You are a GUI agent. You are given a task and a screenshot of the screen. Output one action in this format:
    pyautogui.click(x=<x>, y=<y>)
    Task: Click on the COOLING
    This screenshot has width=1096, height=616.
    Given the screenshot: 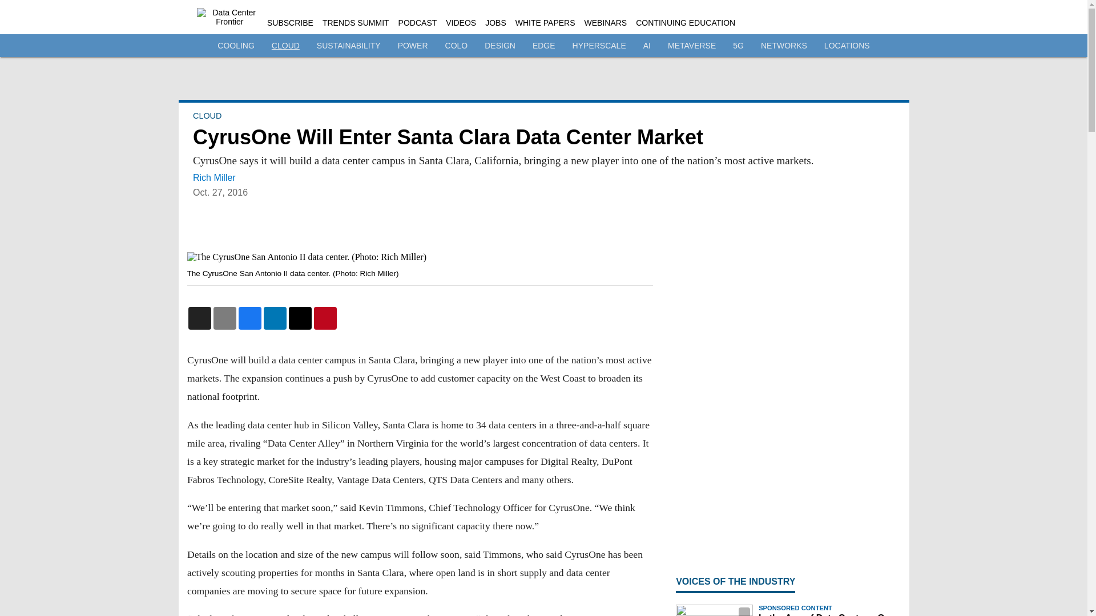 What is the action you would take?
    pyautogui.click(x=235, y=46)
    